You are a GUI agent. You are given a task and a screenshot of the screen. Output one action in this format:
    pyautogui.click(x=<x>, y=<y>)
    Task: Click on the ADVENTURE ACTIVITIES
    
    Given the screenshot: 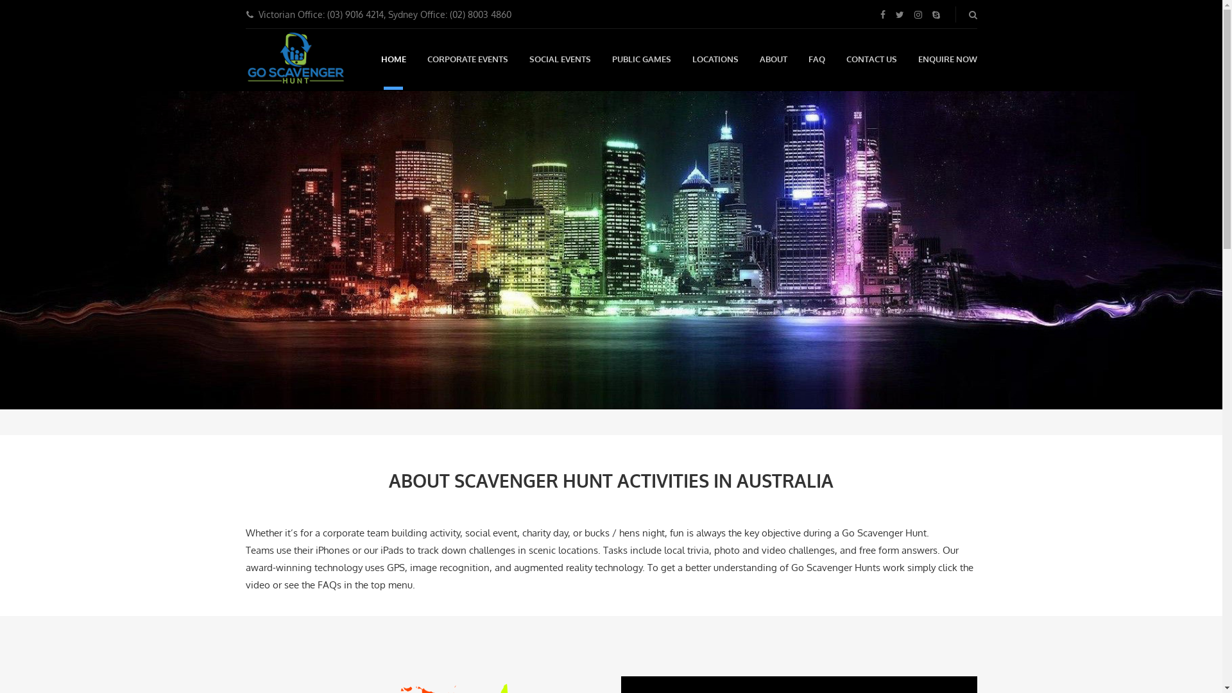 What is the action you would take?
    pyautogui.click(x=295, y=60)
    